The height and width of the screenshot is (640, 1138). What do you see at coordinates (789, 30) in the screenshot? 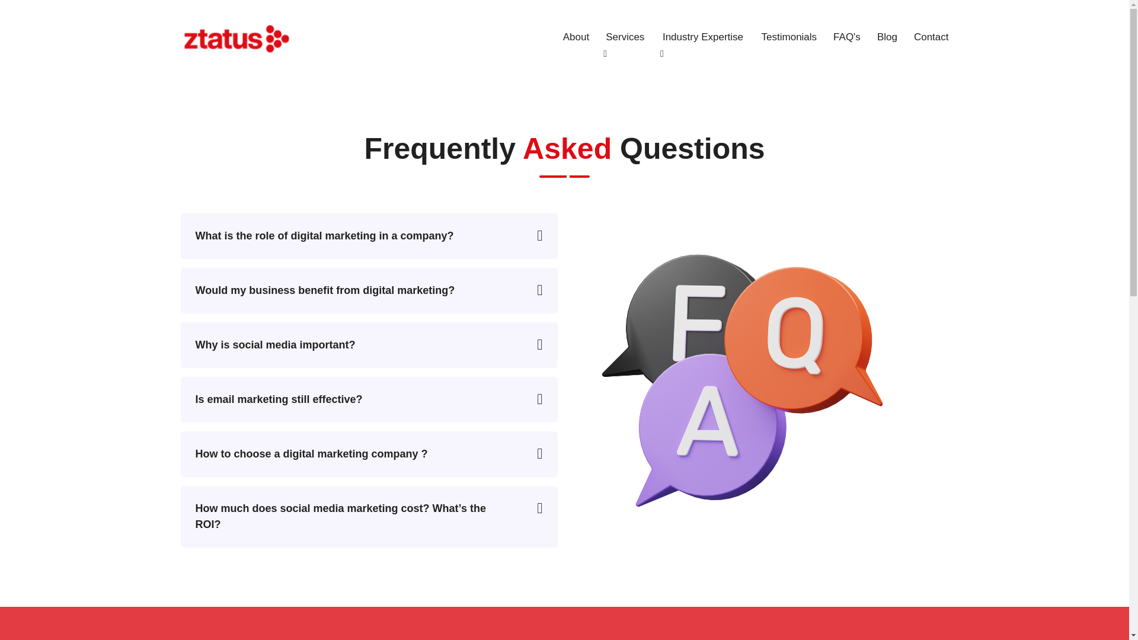
I see `Testimonials` at bounding box center [789, 30].